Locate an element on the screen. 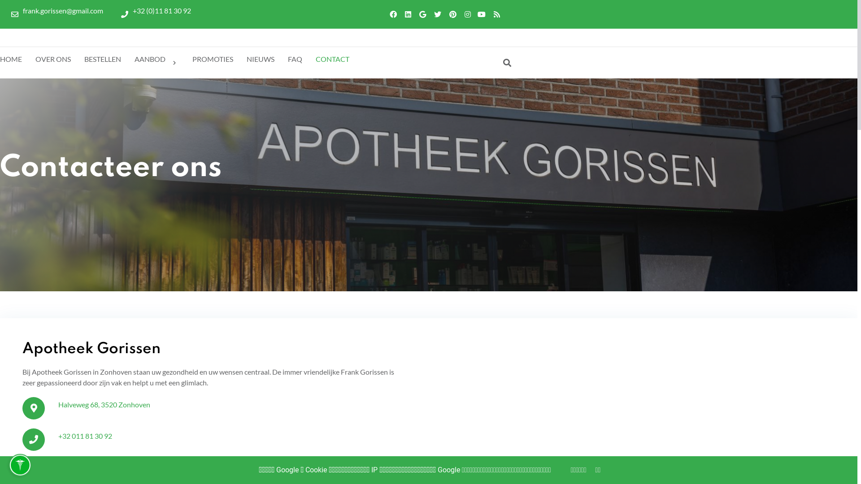 The width and height of the screenshot is (861, 484). NIEUWS is located at coordinates (261, 59).